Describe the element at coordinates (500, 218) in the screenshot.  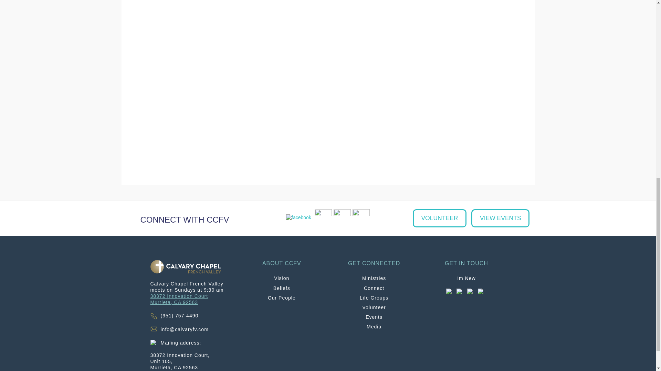
I see `VIEW EVENTS` at that location.